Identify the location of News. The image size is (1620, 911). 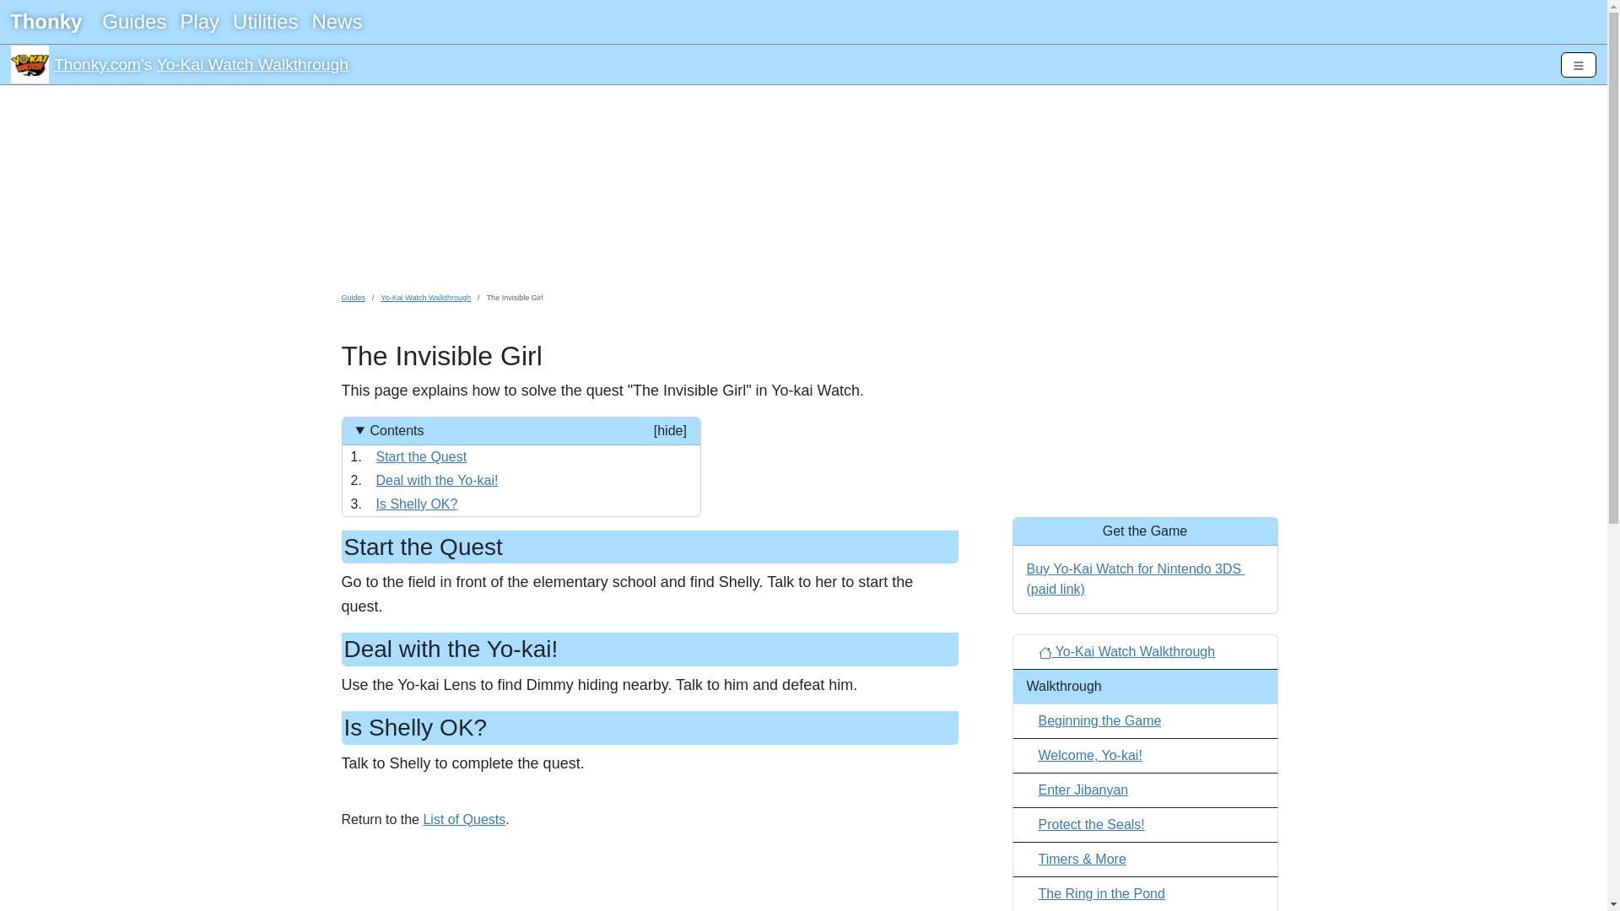
(336, 22).